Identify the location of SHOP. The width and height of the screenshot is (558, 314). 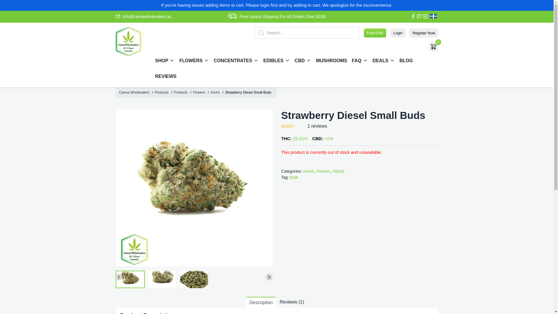
(165, 60).